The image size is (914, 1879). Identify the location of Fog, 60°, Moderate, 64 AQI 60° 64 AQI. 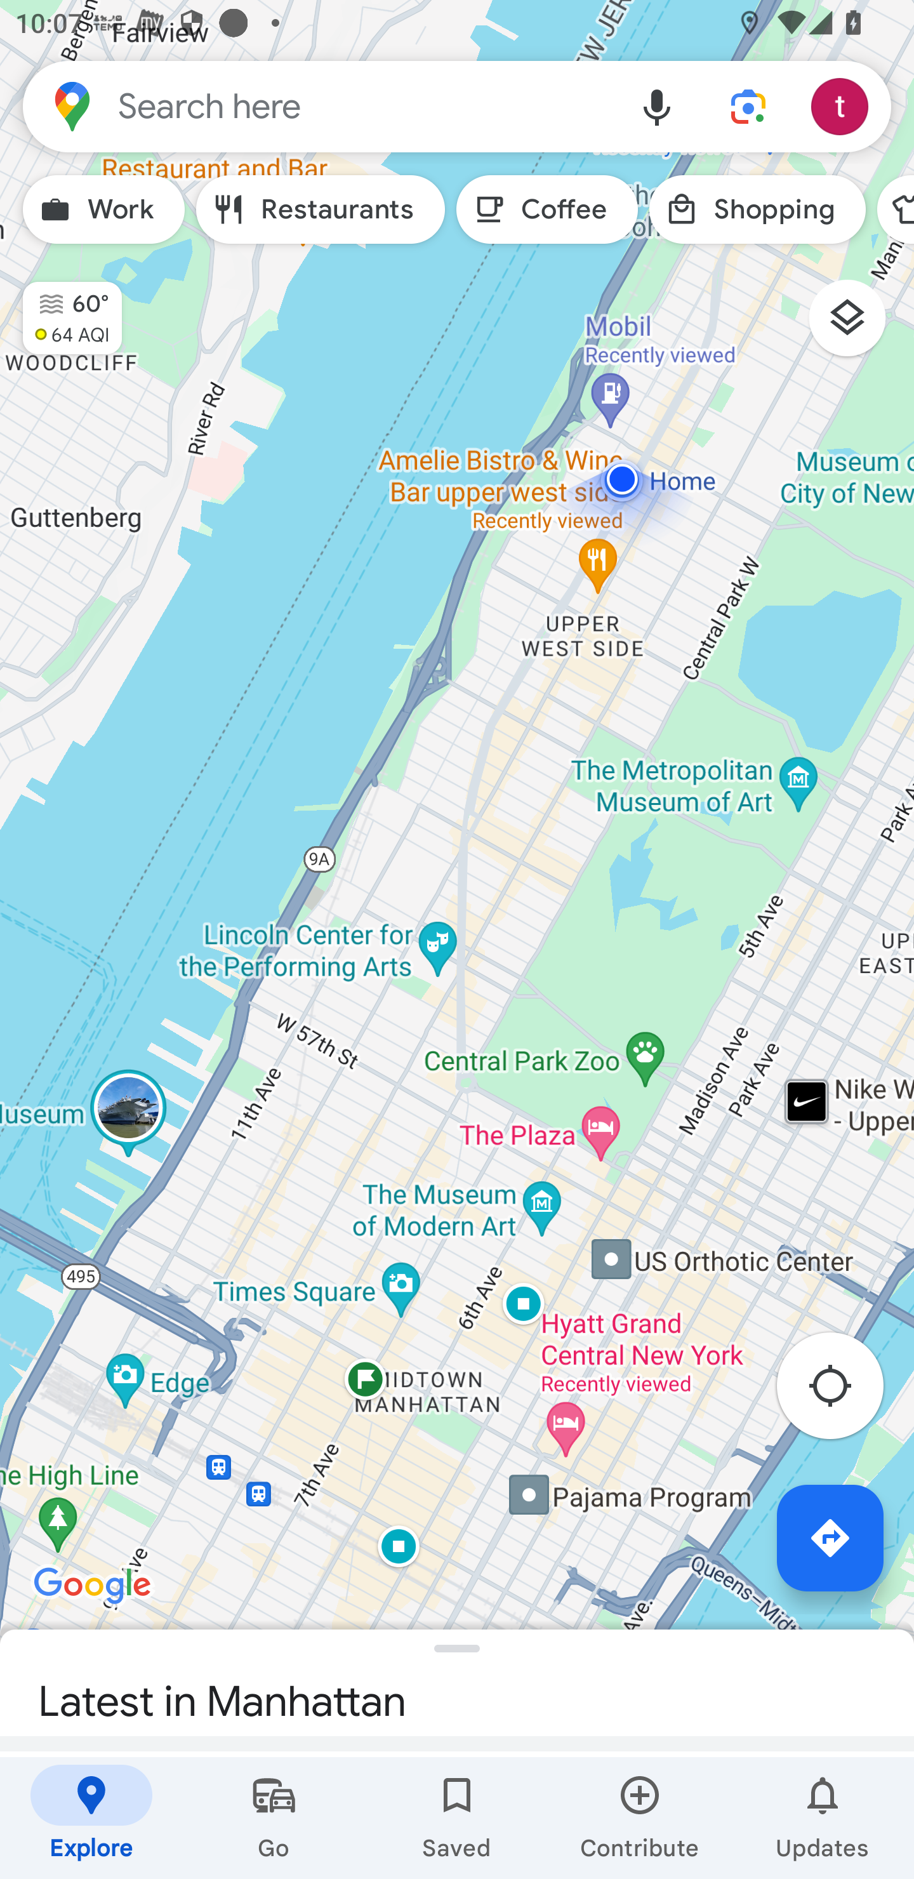
(61, 309).